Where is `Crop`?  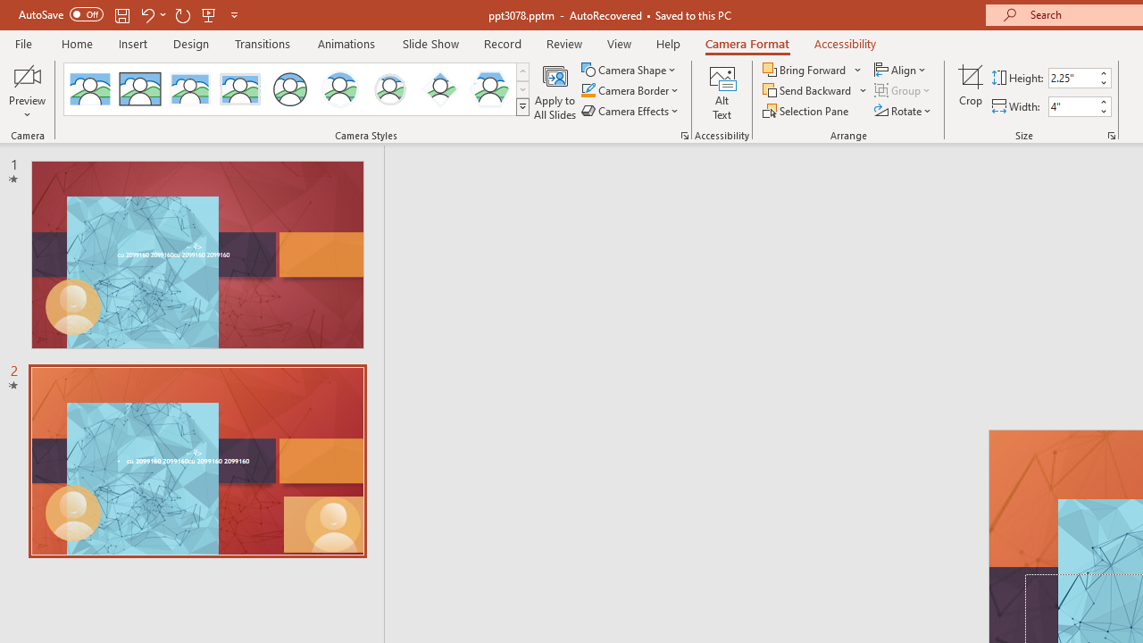 Crop is located at coordinates (971, 91).